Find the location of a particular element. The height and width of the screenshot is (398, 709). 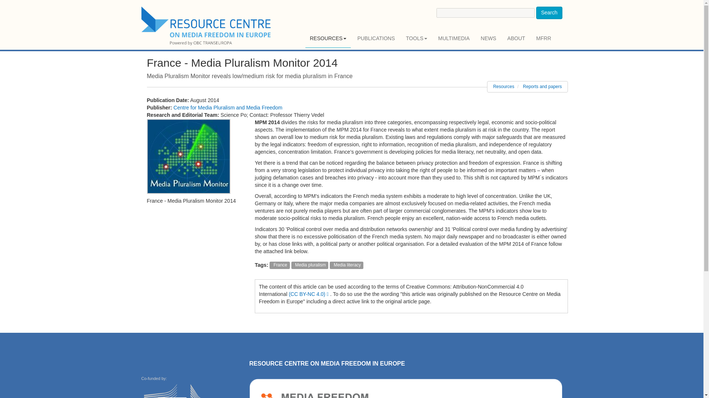

France - Media Pluralism Monitor 2014 is located at coordinates (188, 156).